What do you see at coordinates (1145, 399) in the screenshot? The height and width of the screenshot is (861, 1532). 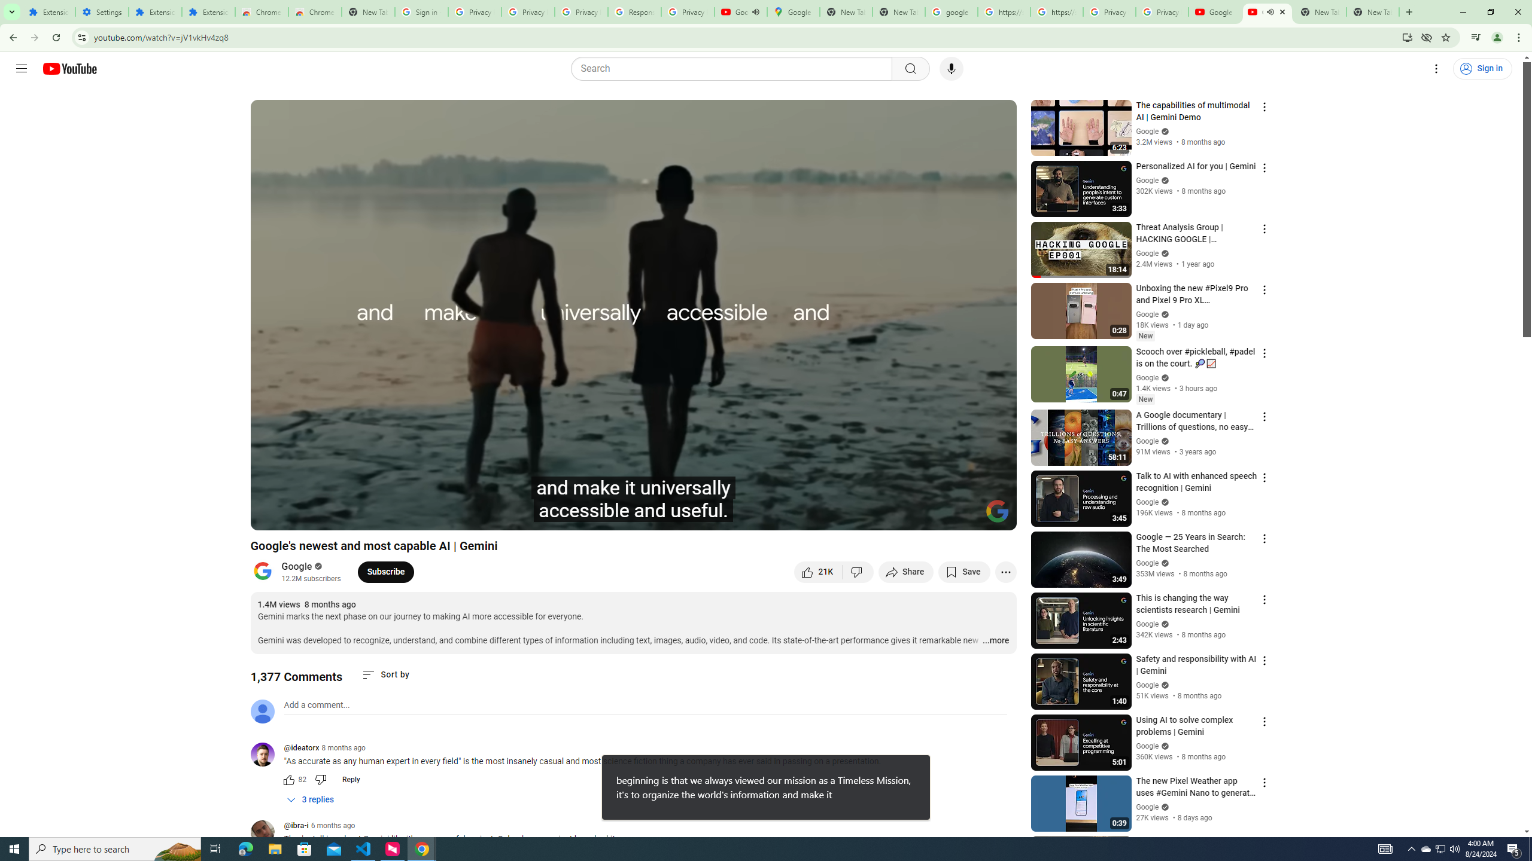 I see `New` at bounding box center [1145, 399].